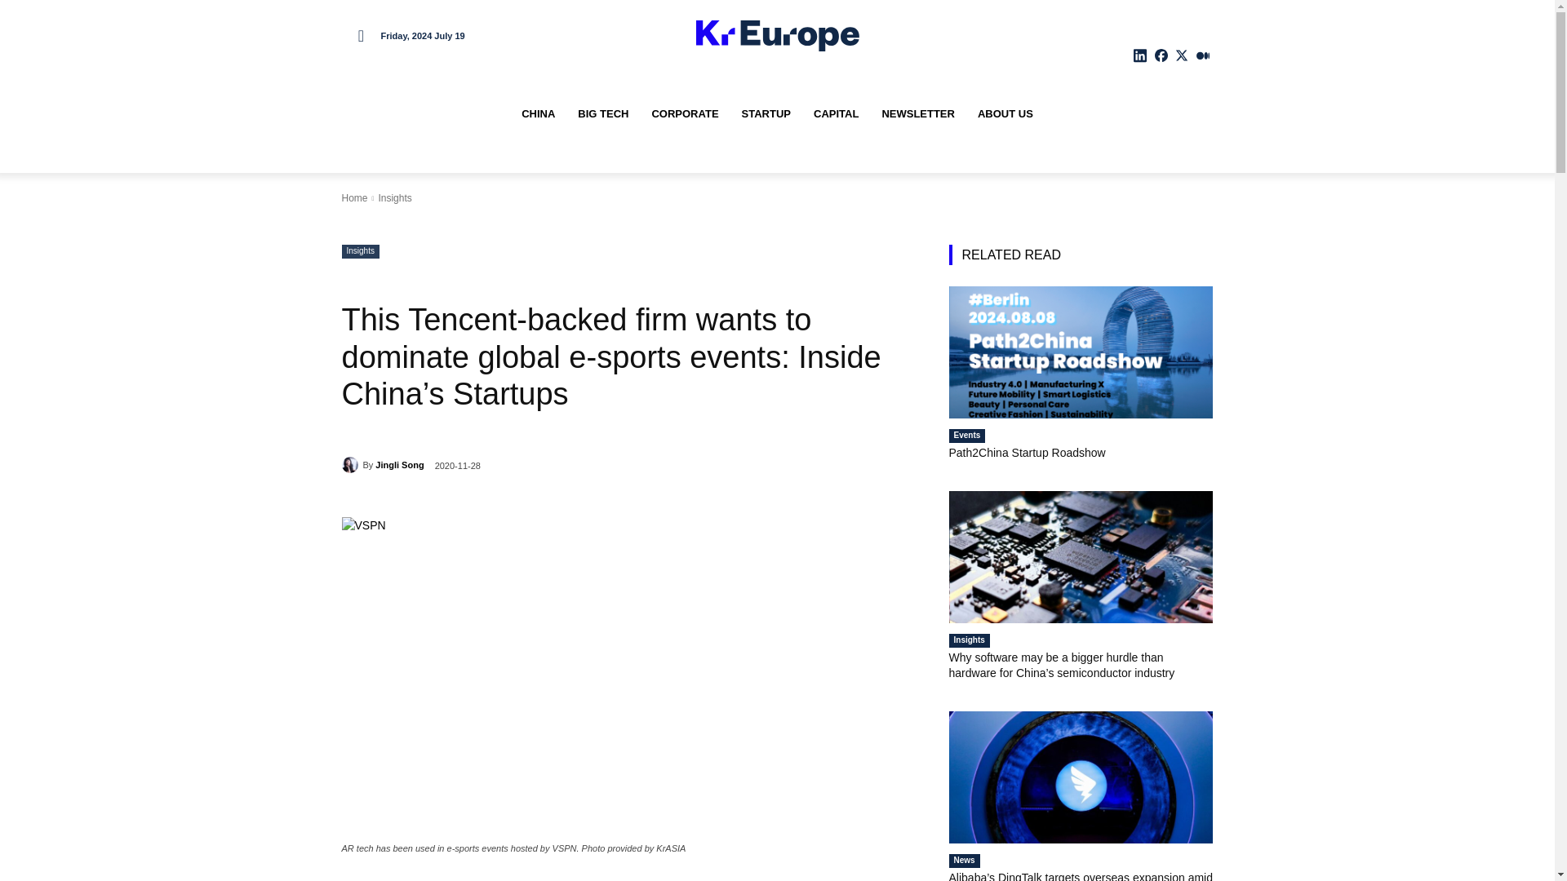  What do you see at coordinates (766, 114) in the screenshot?
I see `STARTUP` at bounding box center [766, 114].